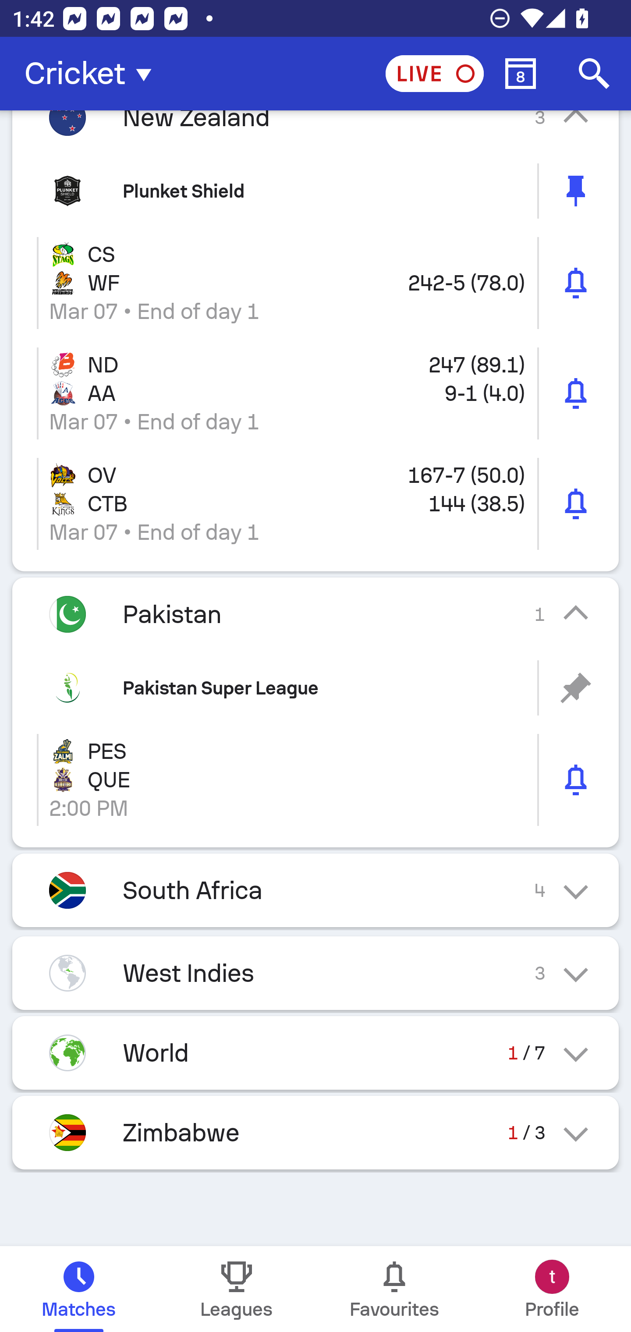  I want to click on Favourites, so click(394, 1289).